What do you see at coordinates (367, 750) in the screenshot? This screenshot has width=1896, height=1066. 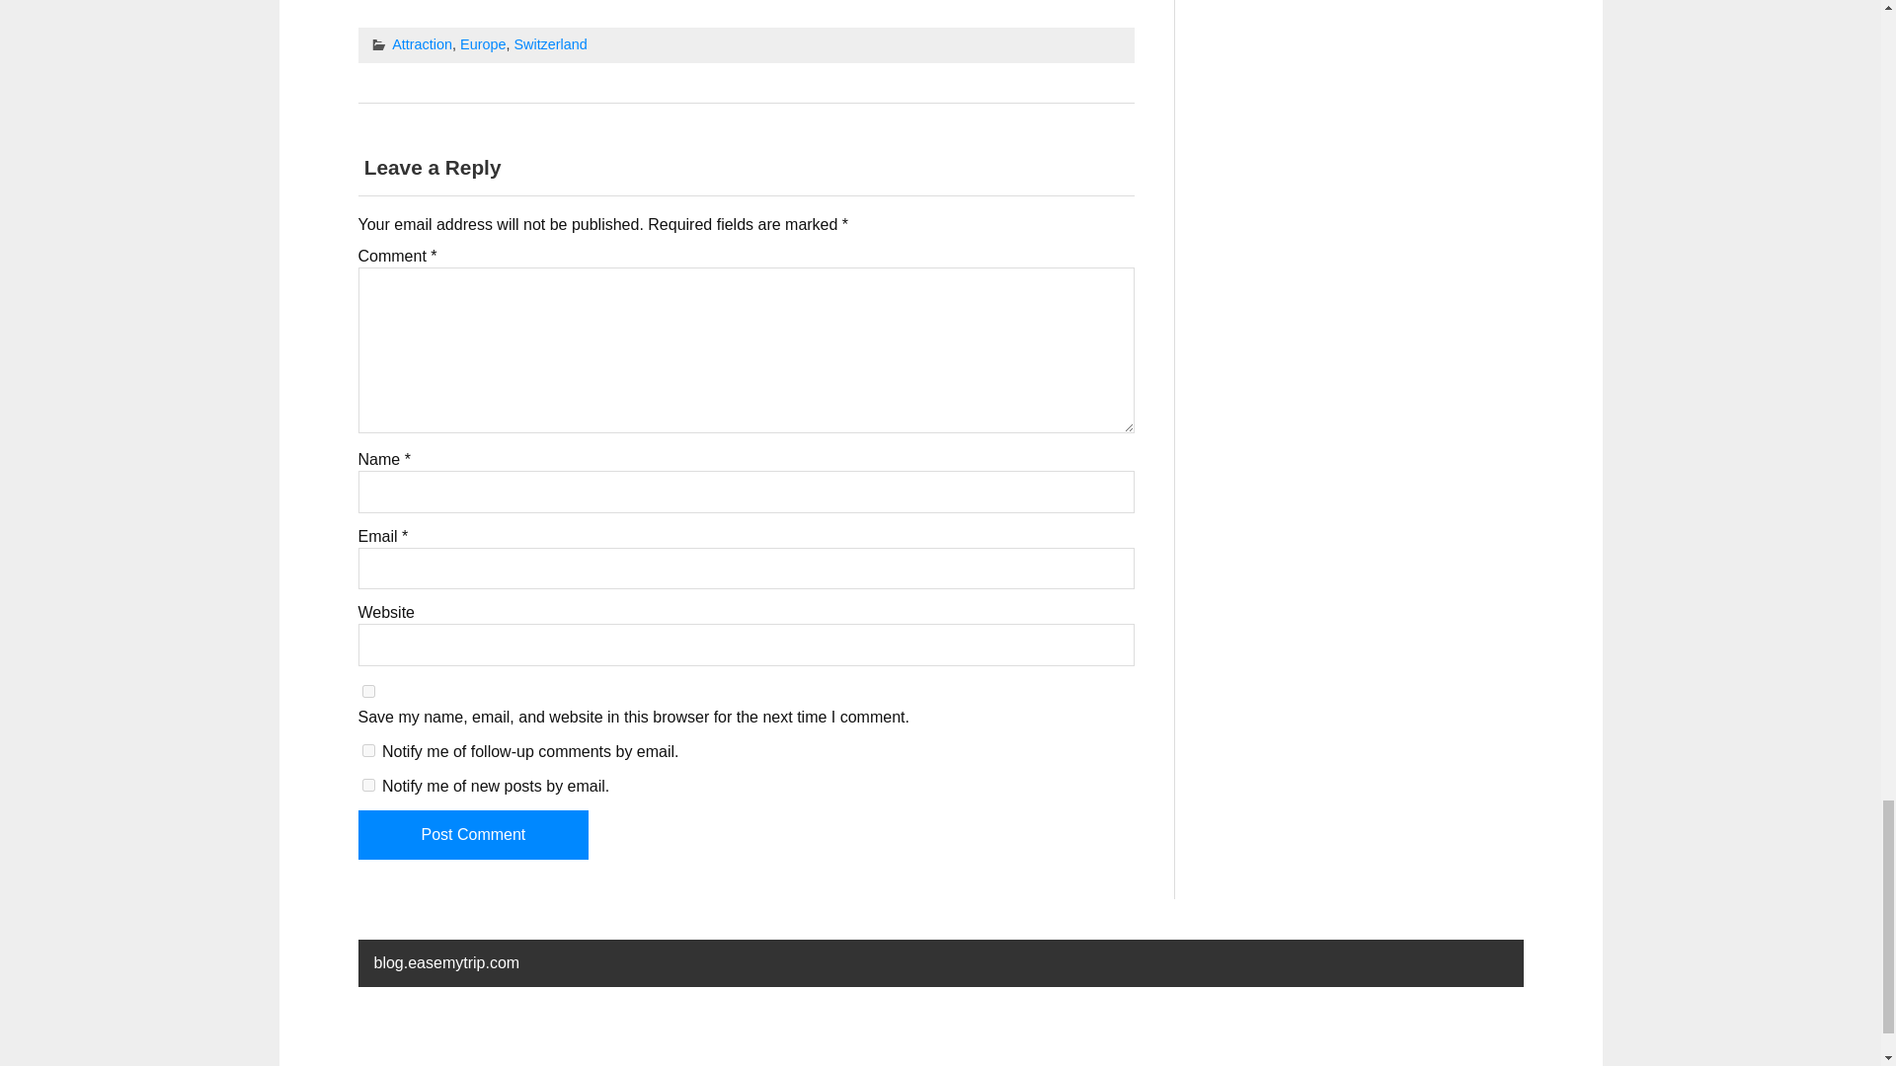 I see `subscribe` at bounding box center [367, 750].